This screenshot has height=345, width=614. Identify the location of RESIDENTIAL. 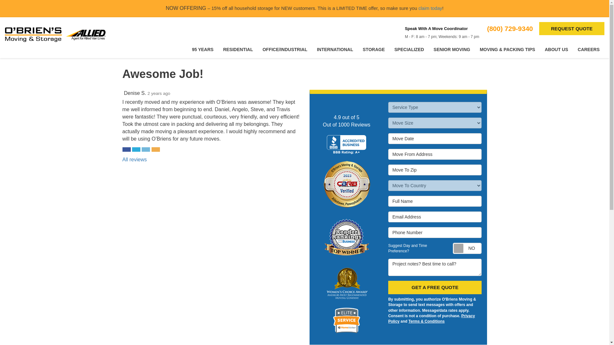
(238, 50).